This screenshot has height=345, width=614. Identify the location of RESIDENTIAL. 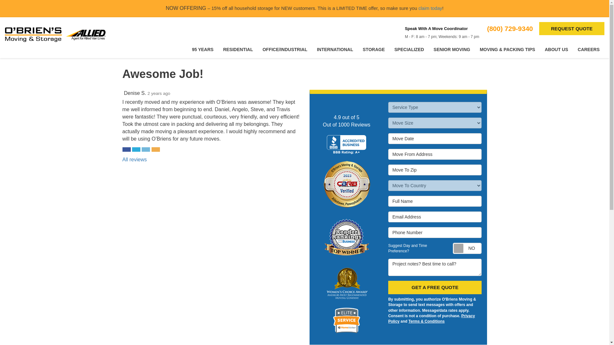
(238, 50).